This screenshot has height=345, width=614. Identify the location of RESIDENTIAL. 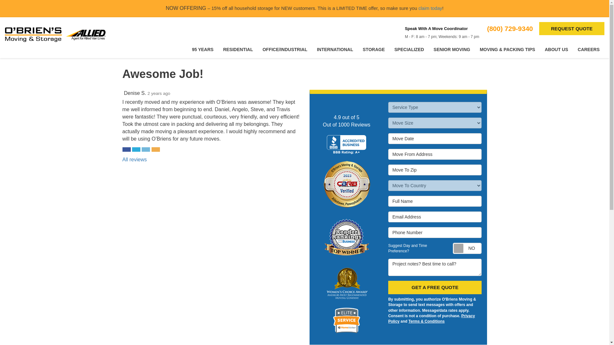
(238, 50).